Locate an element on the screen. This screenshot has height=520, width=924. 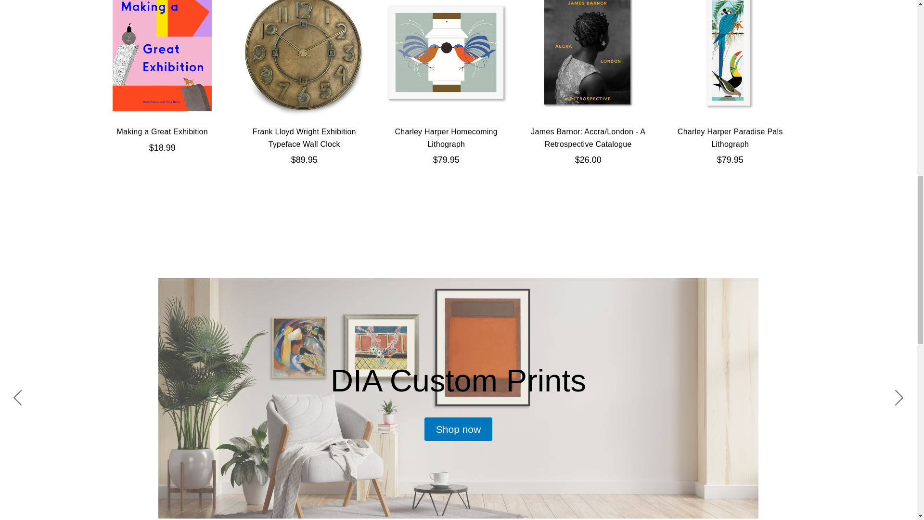
Frank Lloyd Wright Exhibition Typeface Wall Clock is located at coordinates (304, 58).